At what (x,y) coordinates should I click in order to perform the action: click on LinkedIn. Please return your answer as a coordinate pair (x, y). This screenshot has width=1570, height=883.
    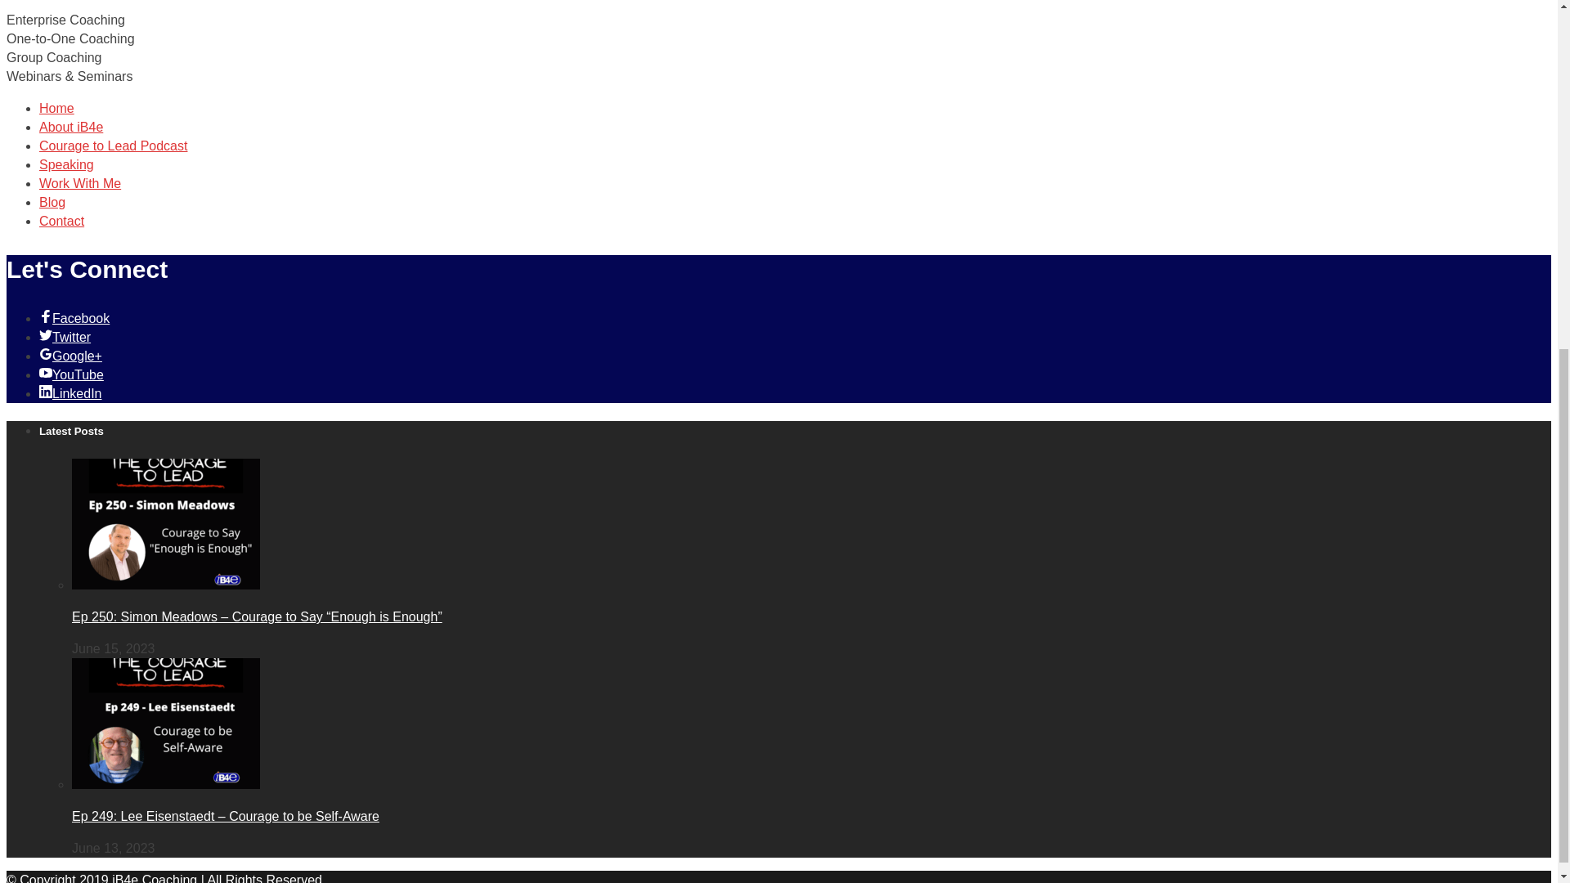
    Looking at the image, I should click on (70, 394).